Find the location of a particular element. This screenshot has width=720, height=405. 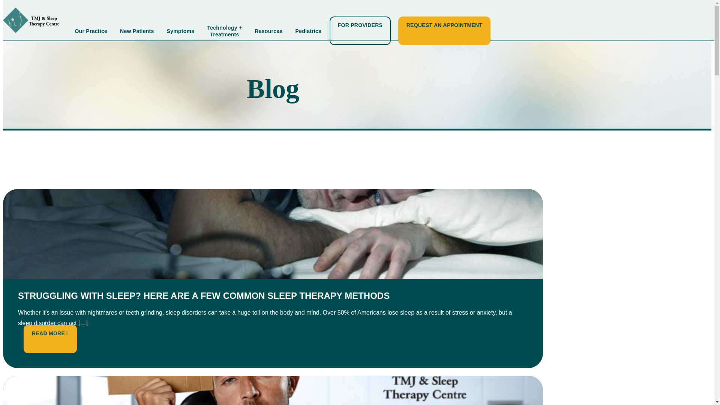

Resources is located at coordinates (268, 31).